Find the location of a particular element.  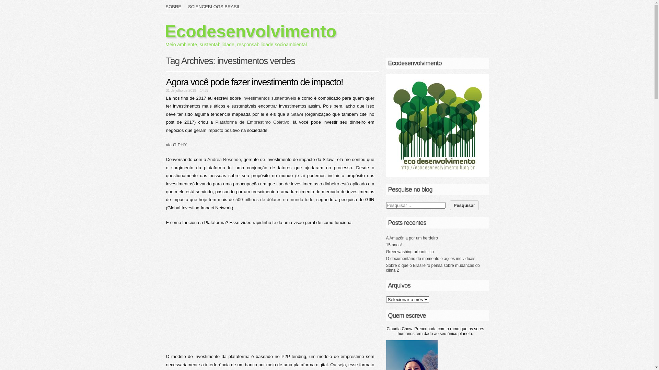

logo_ecodesenvolvimento1 is located at coordinates (437, 125).